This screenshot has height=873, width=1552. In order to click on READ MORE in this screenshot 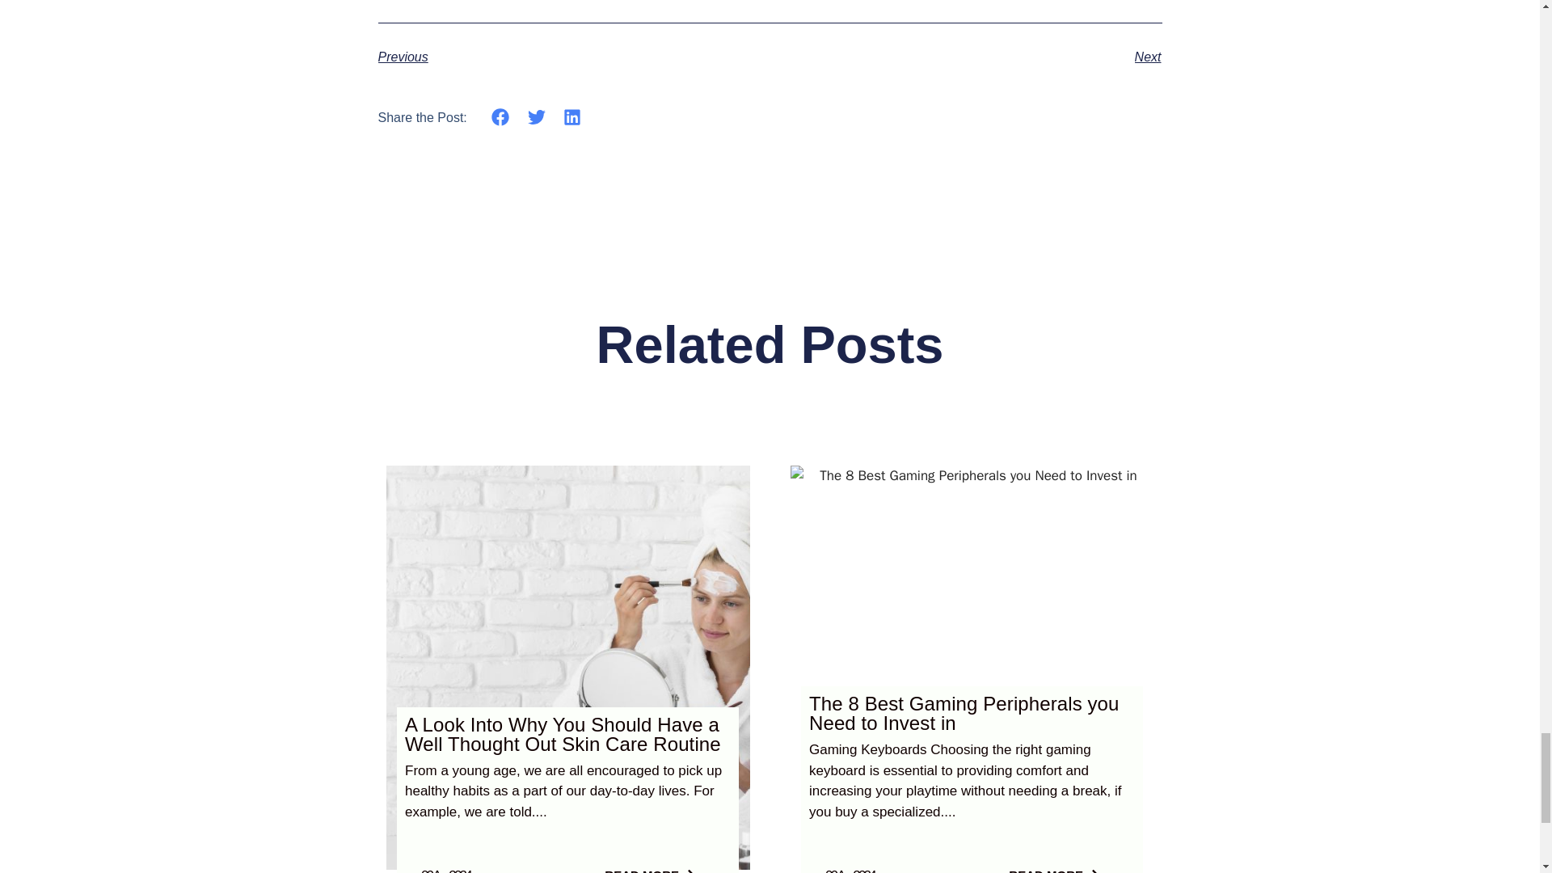, I will do `click(1054, 866)`.